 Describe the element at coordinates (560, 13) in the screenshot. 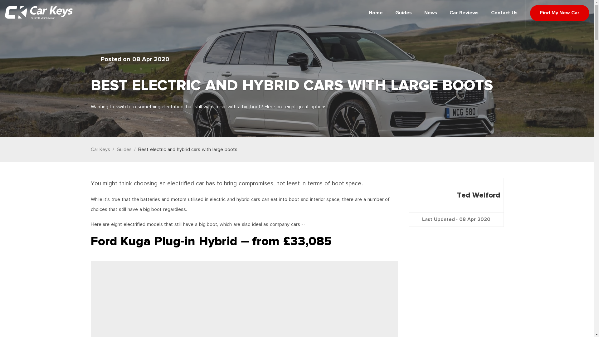

I see `Find My New Car` at that location.